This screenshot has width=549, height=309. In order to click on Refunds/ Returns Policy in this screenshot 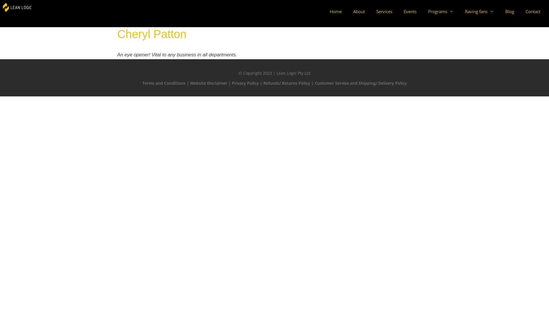, I will do `click(287, 83)`.